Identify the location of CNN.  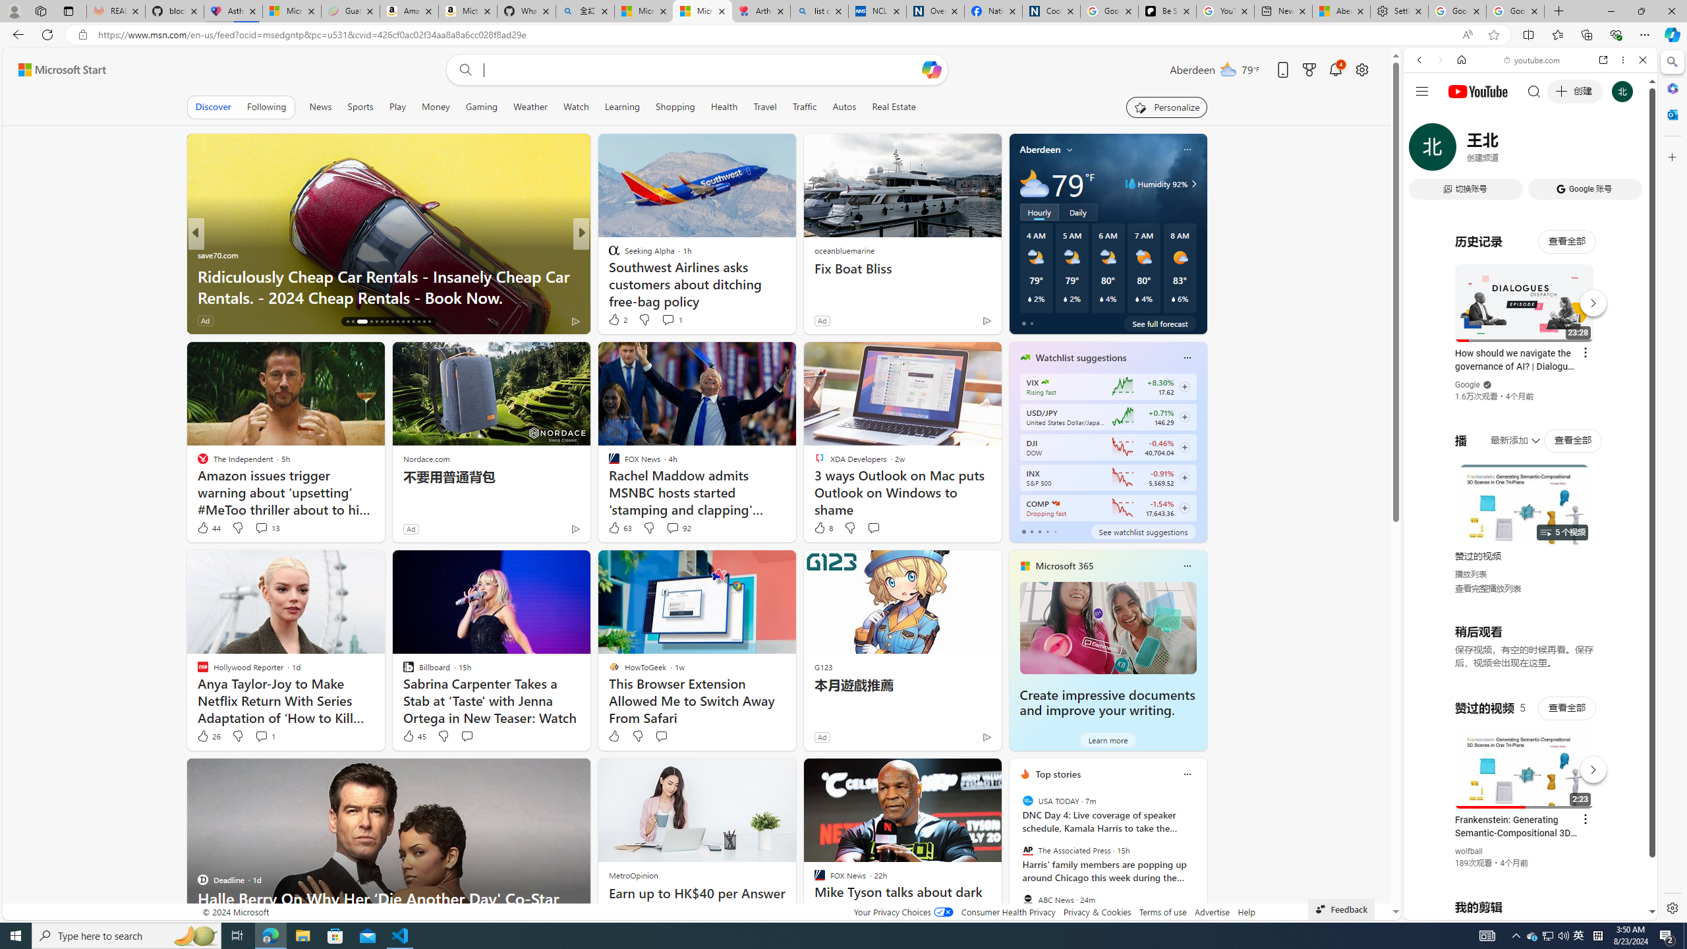
(608, 254).